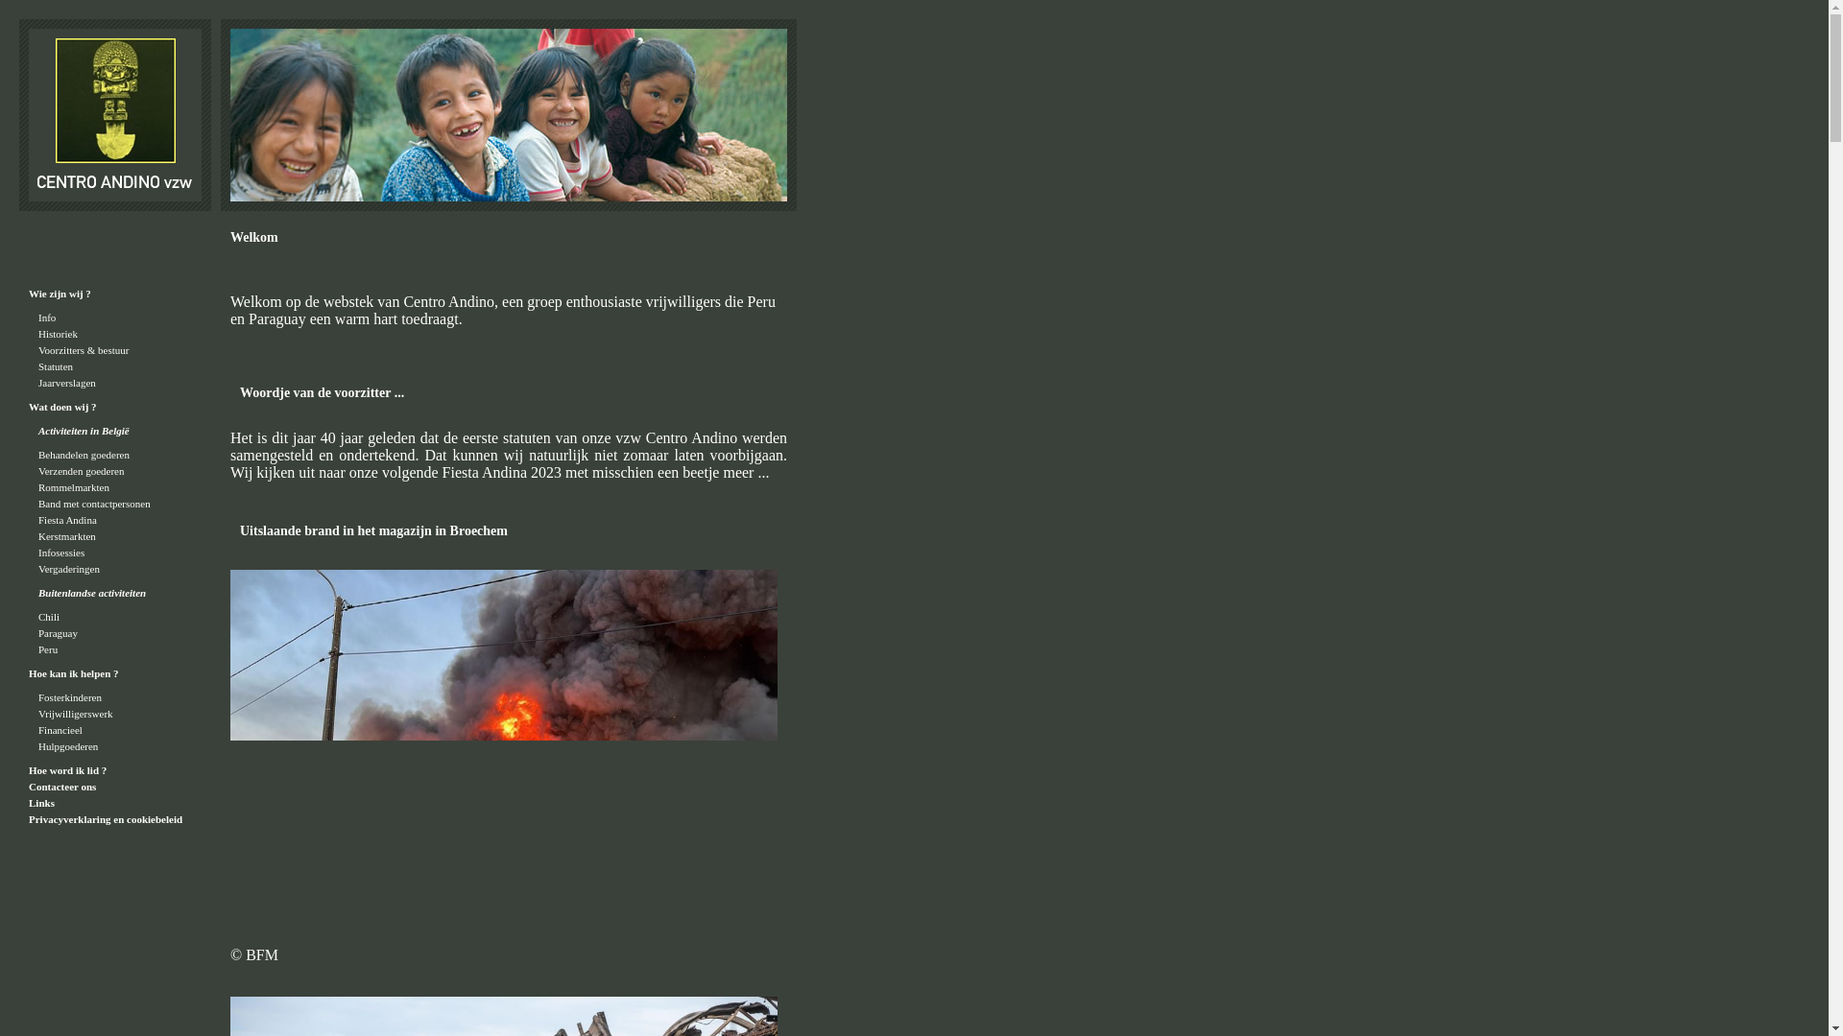 This screenshot has width=1843, height=1036. What do you see at coordinates (94, 504) in the screenshot?
I see `Band met contactpersonen` at bounding box center [94, 504].